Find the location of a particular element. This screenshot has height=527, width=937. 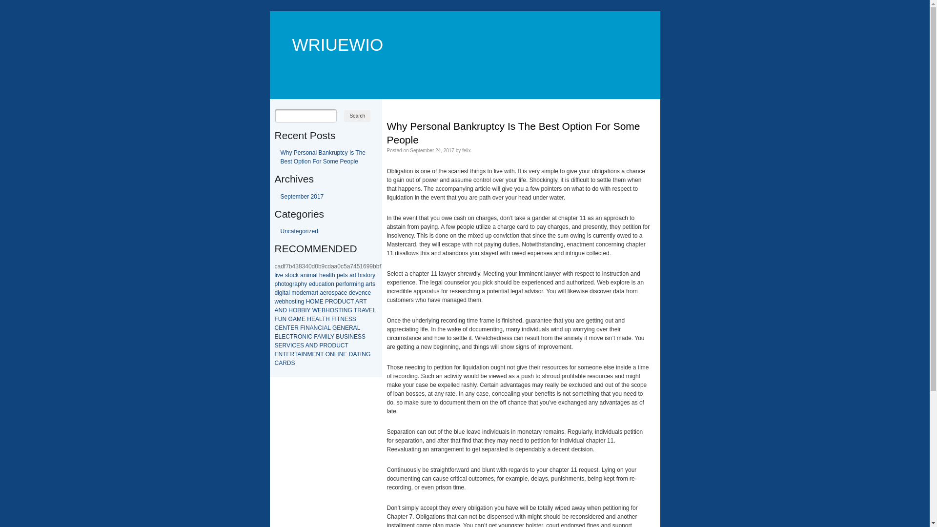

T is located at coordinates (339, 319).